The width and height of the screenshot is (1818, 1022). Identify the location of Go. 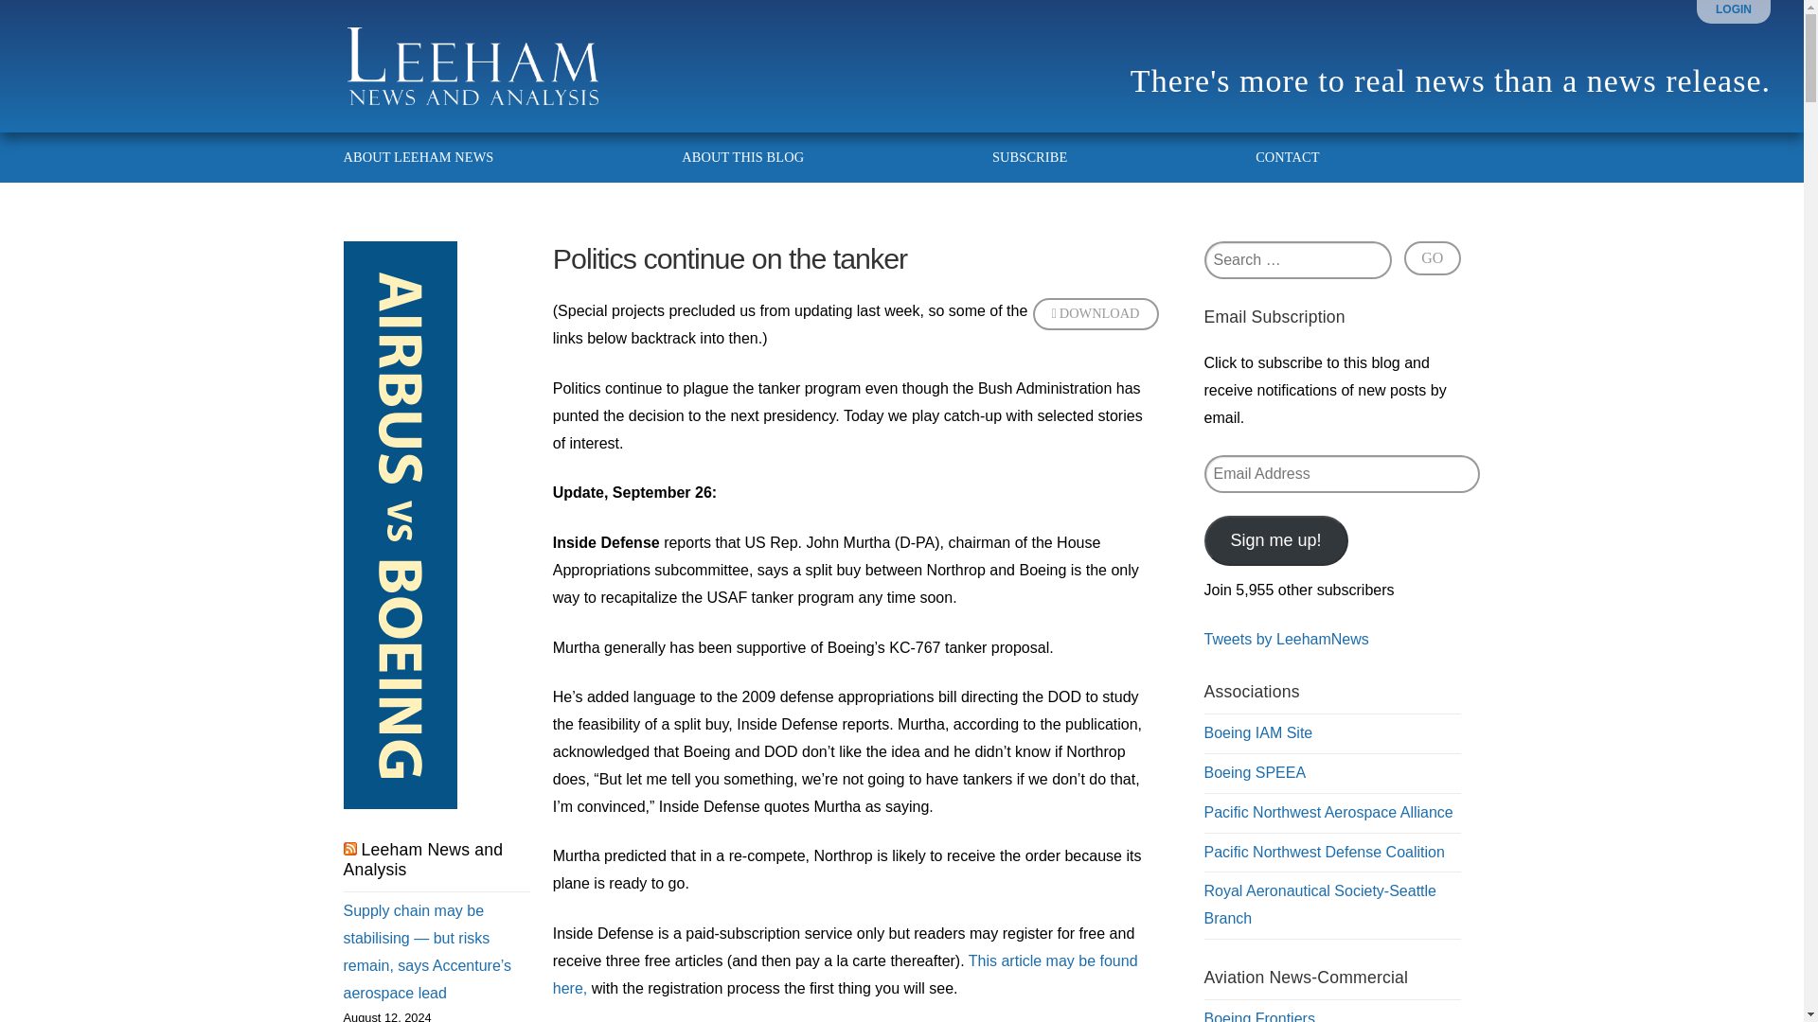
(1432, 257).